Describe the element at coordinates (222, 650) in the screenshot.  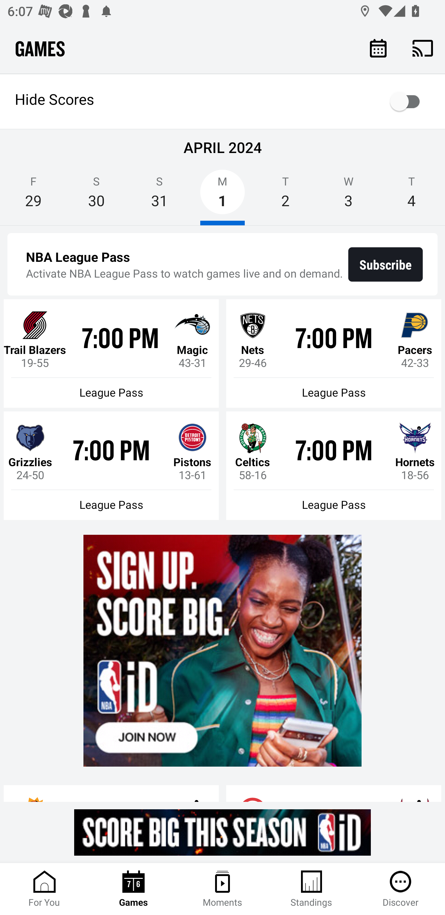
I see `g5nqqygr7owph` at that location.